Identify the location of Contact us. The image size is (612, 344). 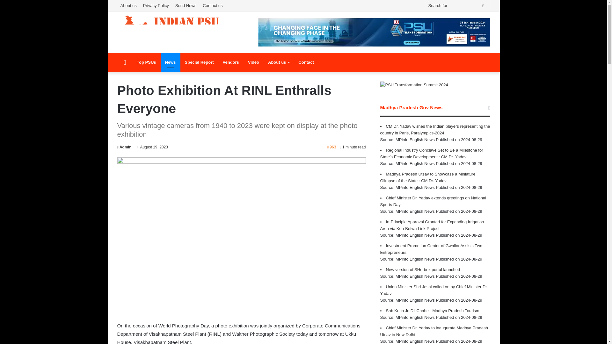
(212, 5).